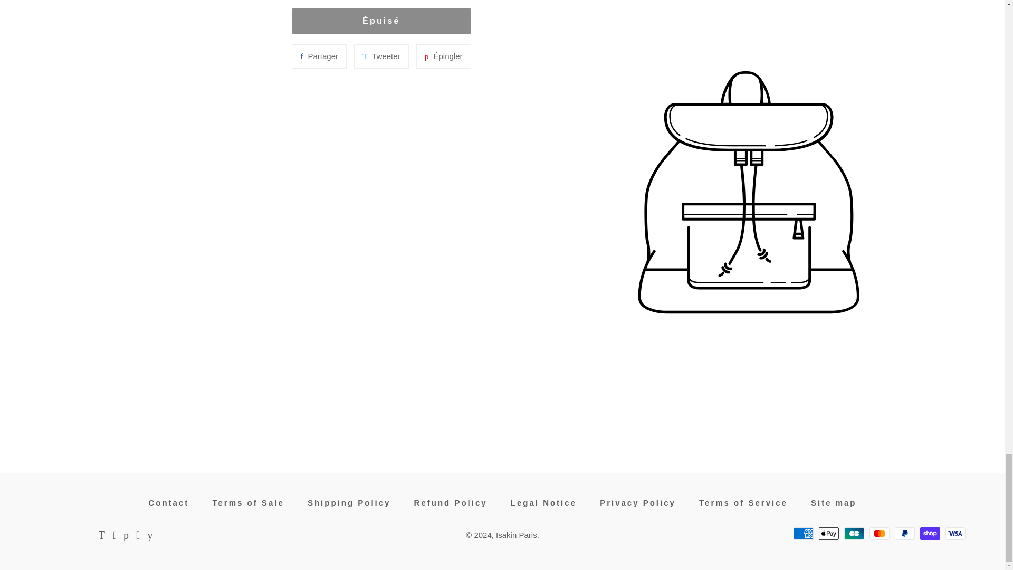 This screenshot has width=1013, height=570. I want to click on Cartes Bancaires, so click(854, 533).